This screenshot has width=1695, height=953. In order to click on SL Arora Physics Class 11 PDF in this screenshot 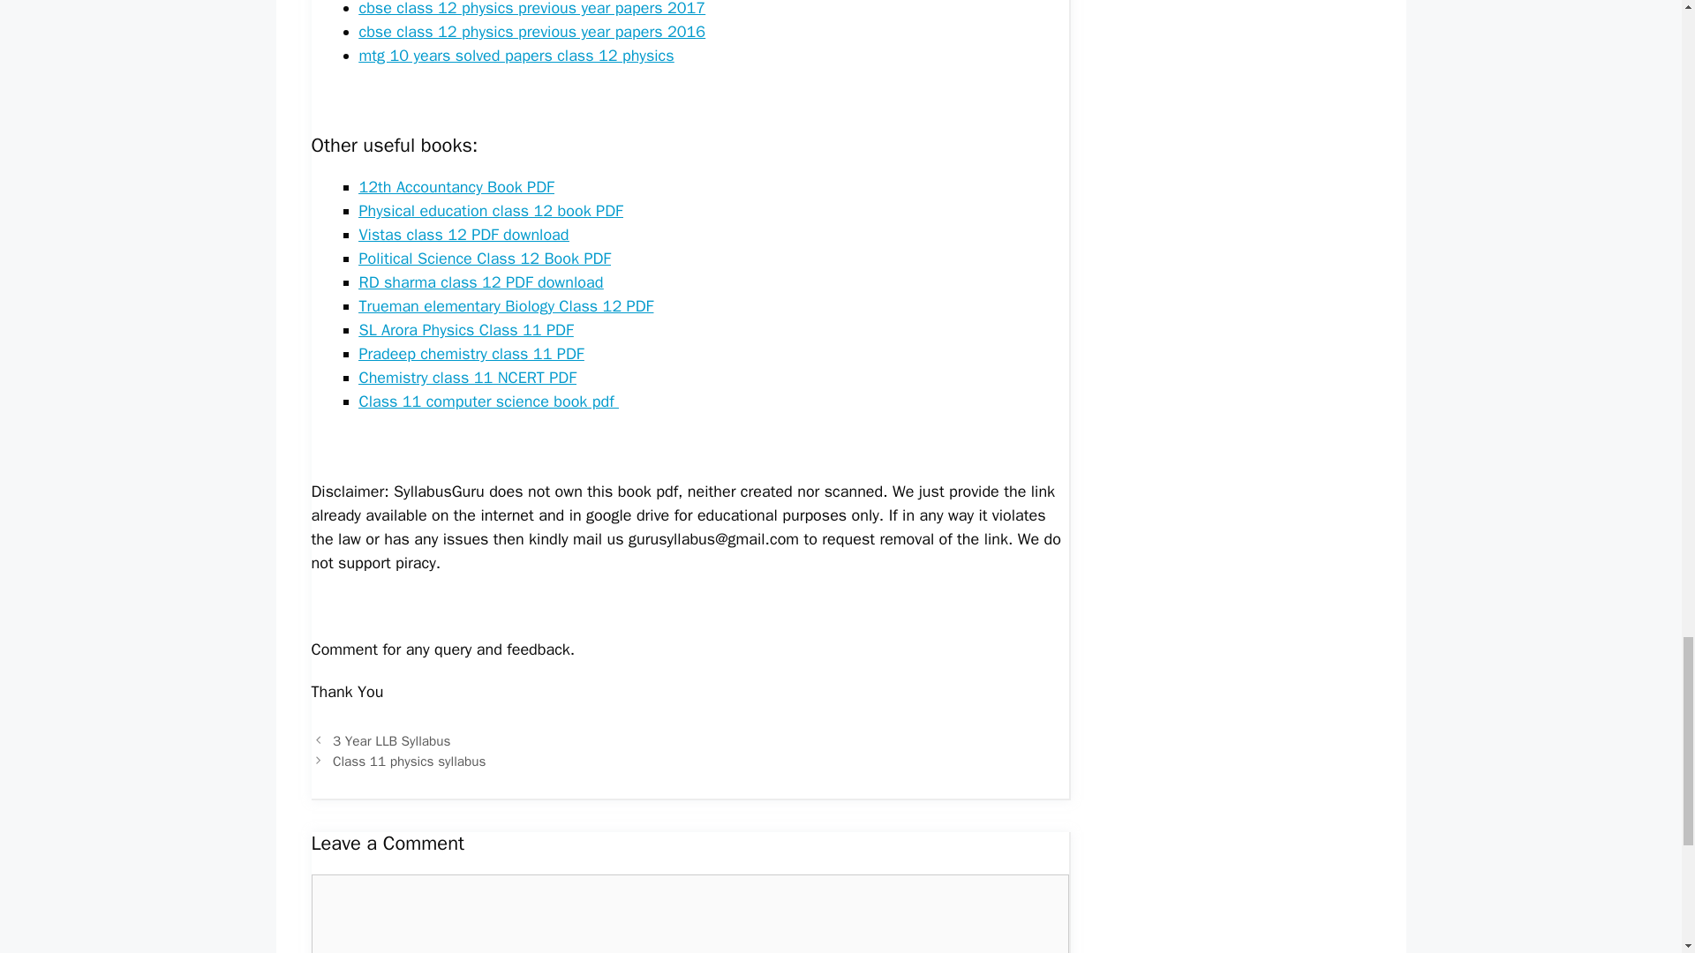, I will do `click(464, 329)`.